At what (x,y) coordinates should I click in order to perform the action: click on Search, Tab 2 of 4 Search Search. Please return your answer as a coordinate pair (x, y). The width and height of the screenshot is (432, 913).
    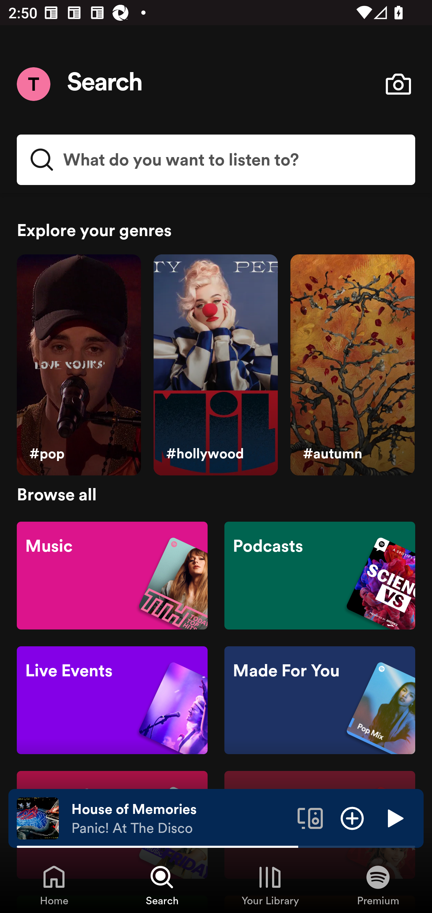
    Looking at the image, I should click on (162, 885).